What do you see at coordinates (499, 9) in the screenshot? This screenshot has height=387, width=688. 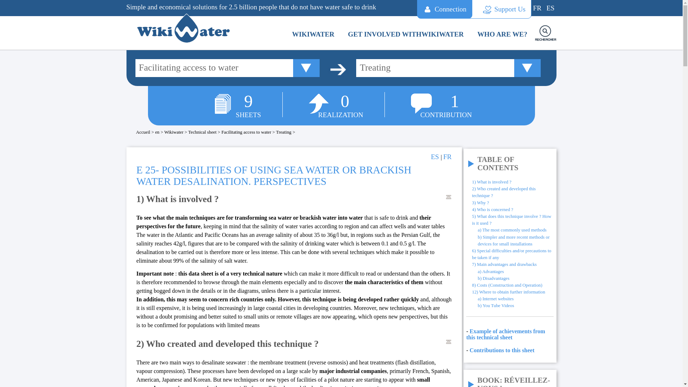 I see `Support Us` at bounding box center [499, 9].